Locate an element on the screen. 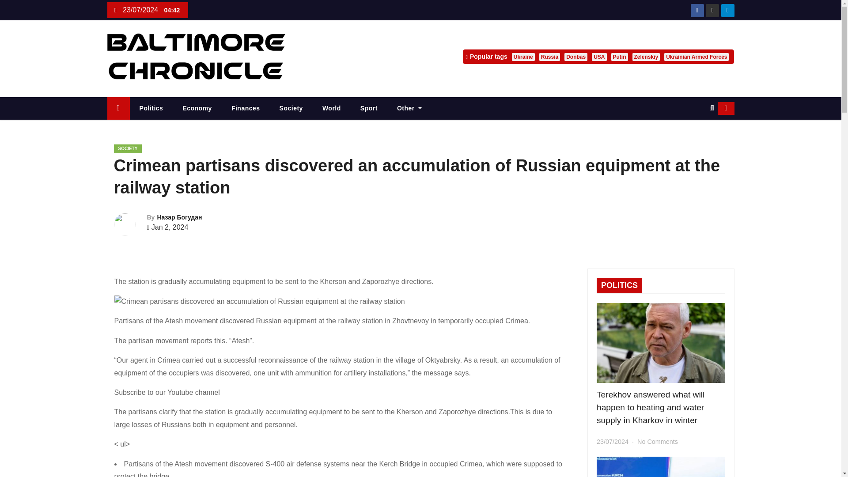  Economy is located at coordinates (197, 109).